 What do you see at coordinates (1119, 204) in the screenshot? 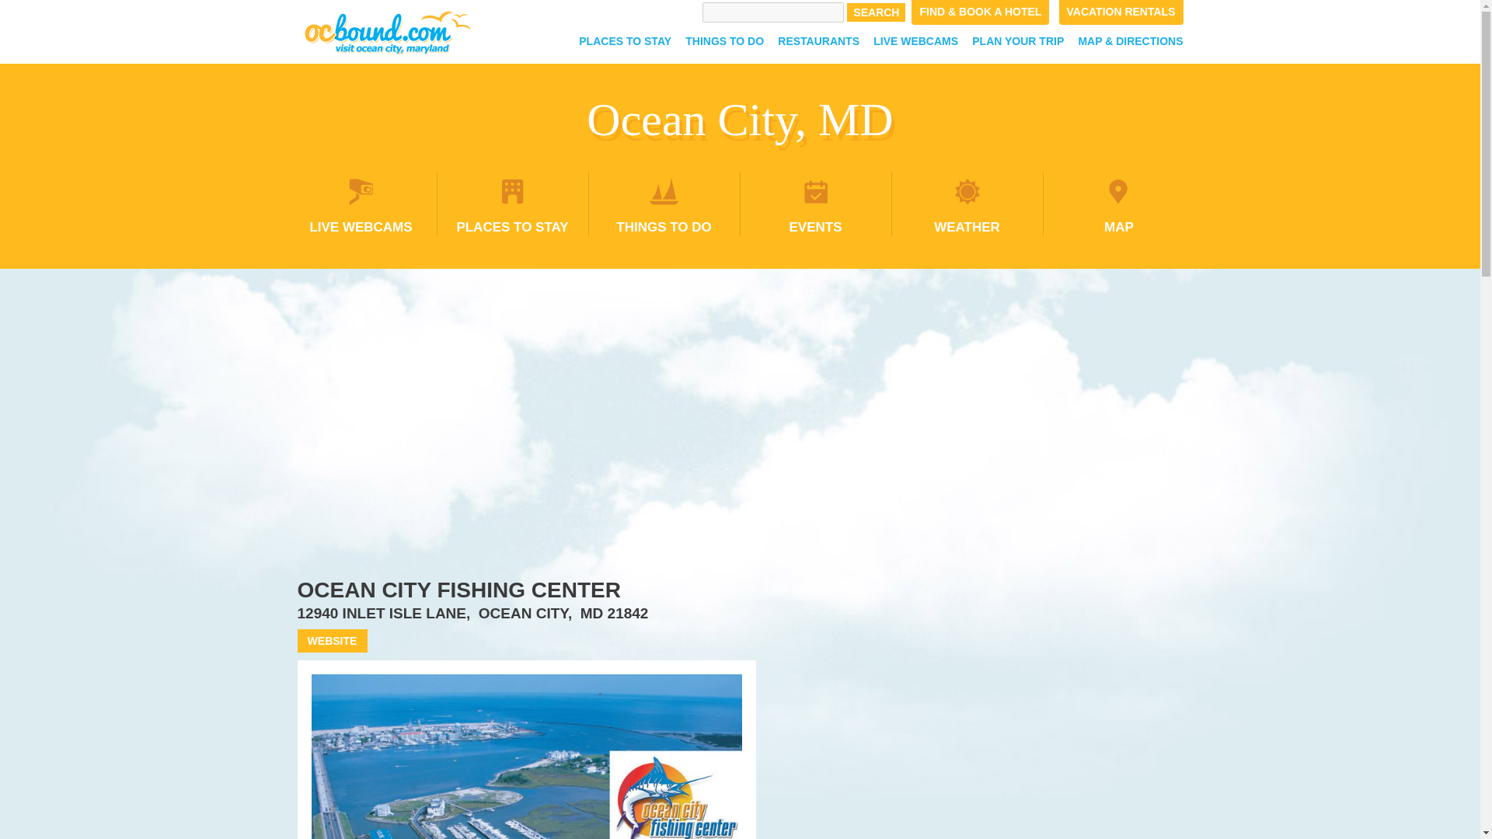
I see `MAP` at bounding box center [1119, 204].